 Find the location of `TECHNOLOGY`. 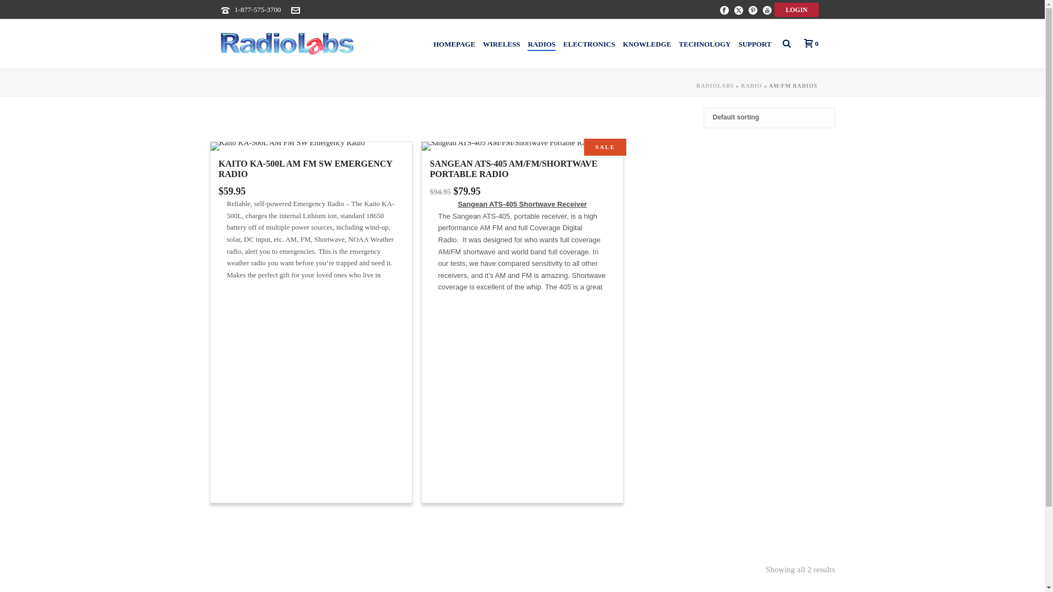

TECHNOLOGY is located at coordinates (705, 44).